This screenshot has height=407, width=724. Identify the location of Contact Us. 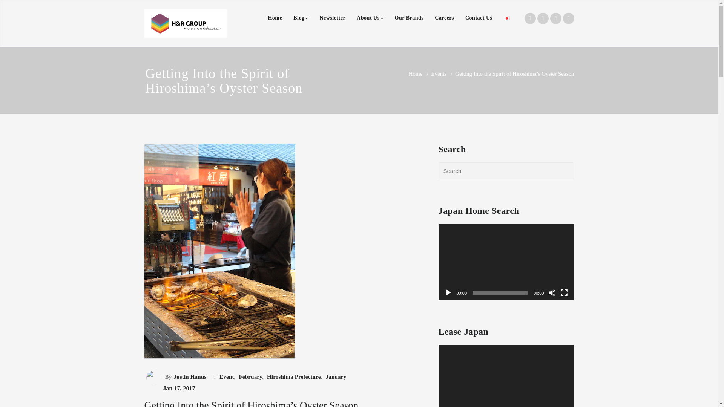
(479, 18).